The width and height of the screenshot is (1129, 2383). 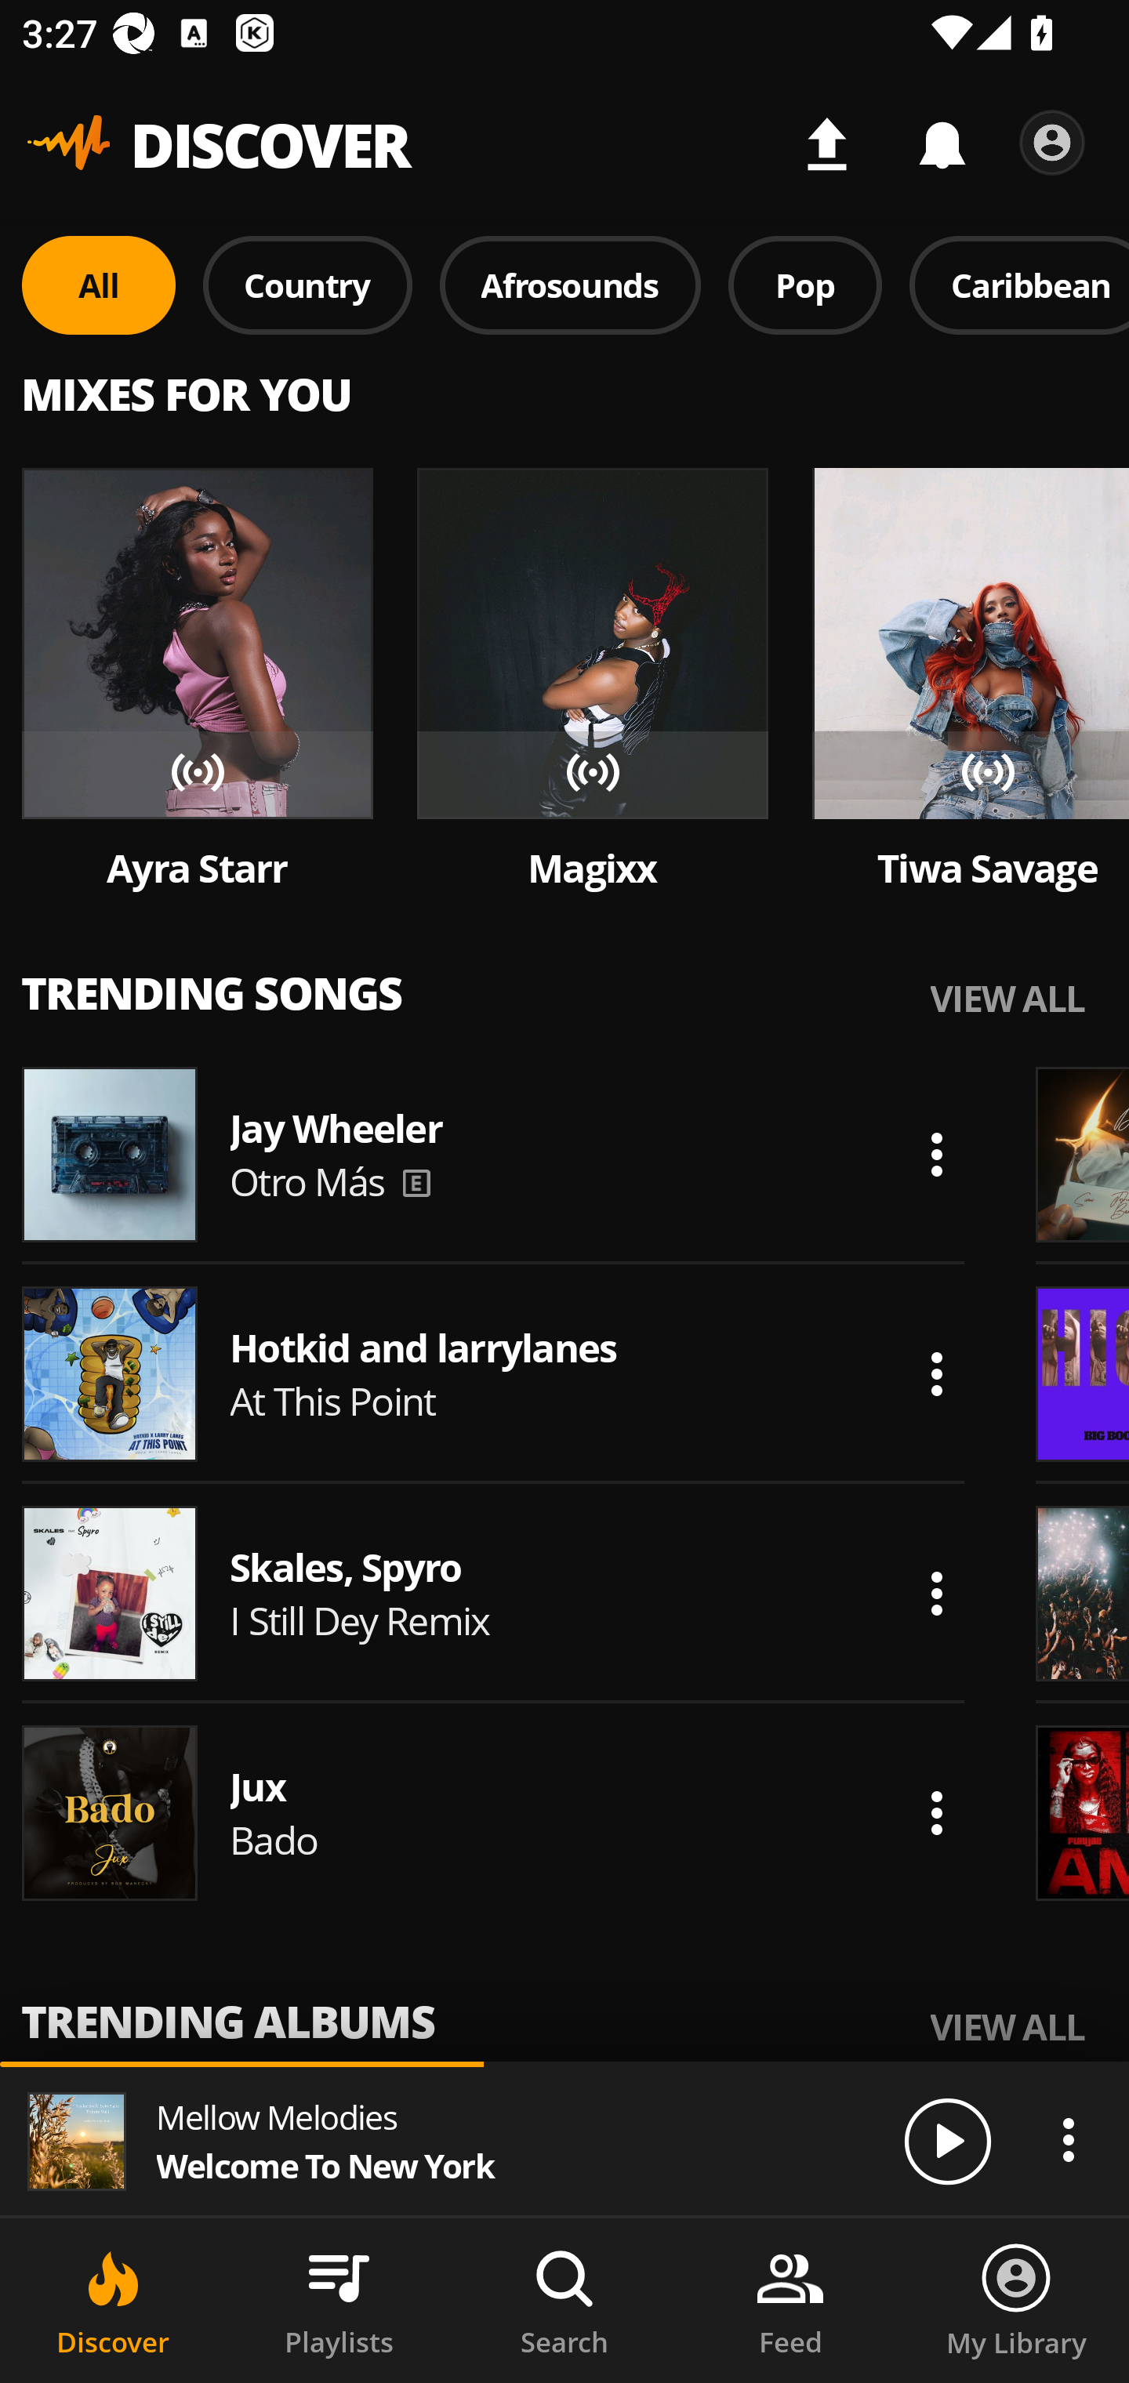 What do you see at coordinates (1019, 284) in the screenshot?
I see `Caribbean` at bounding box center [1019, 284].